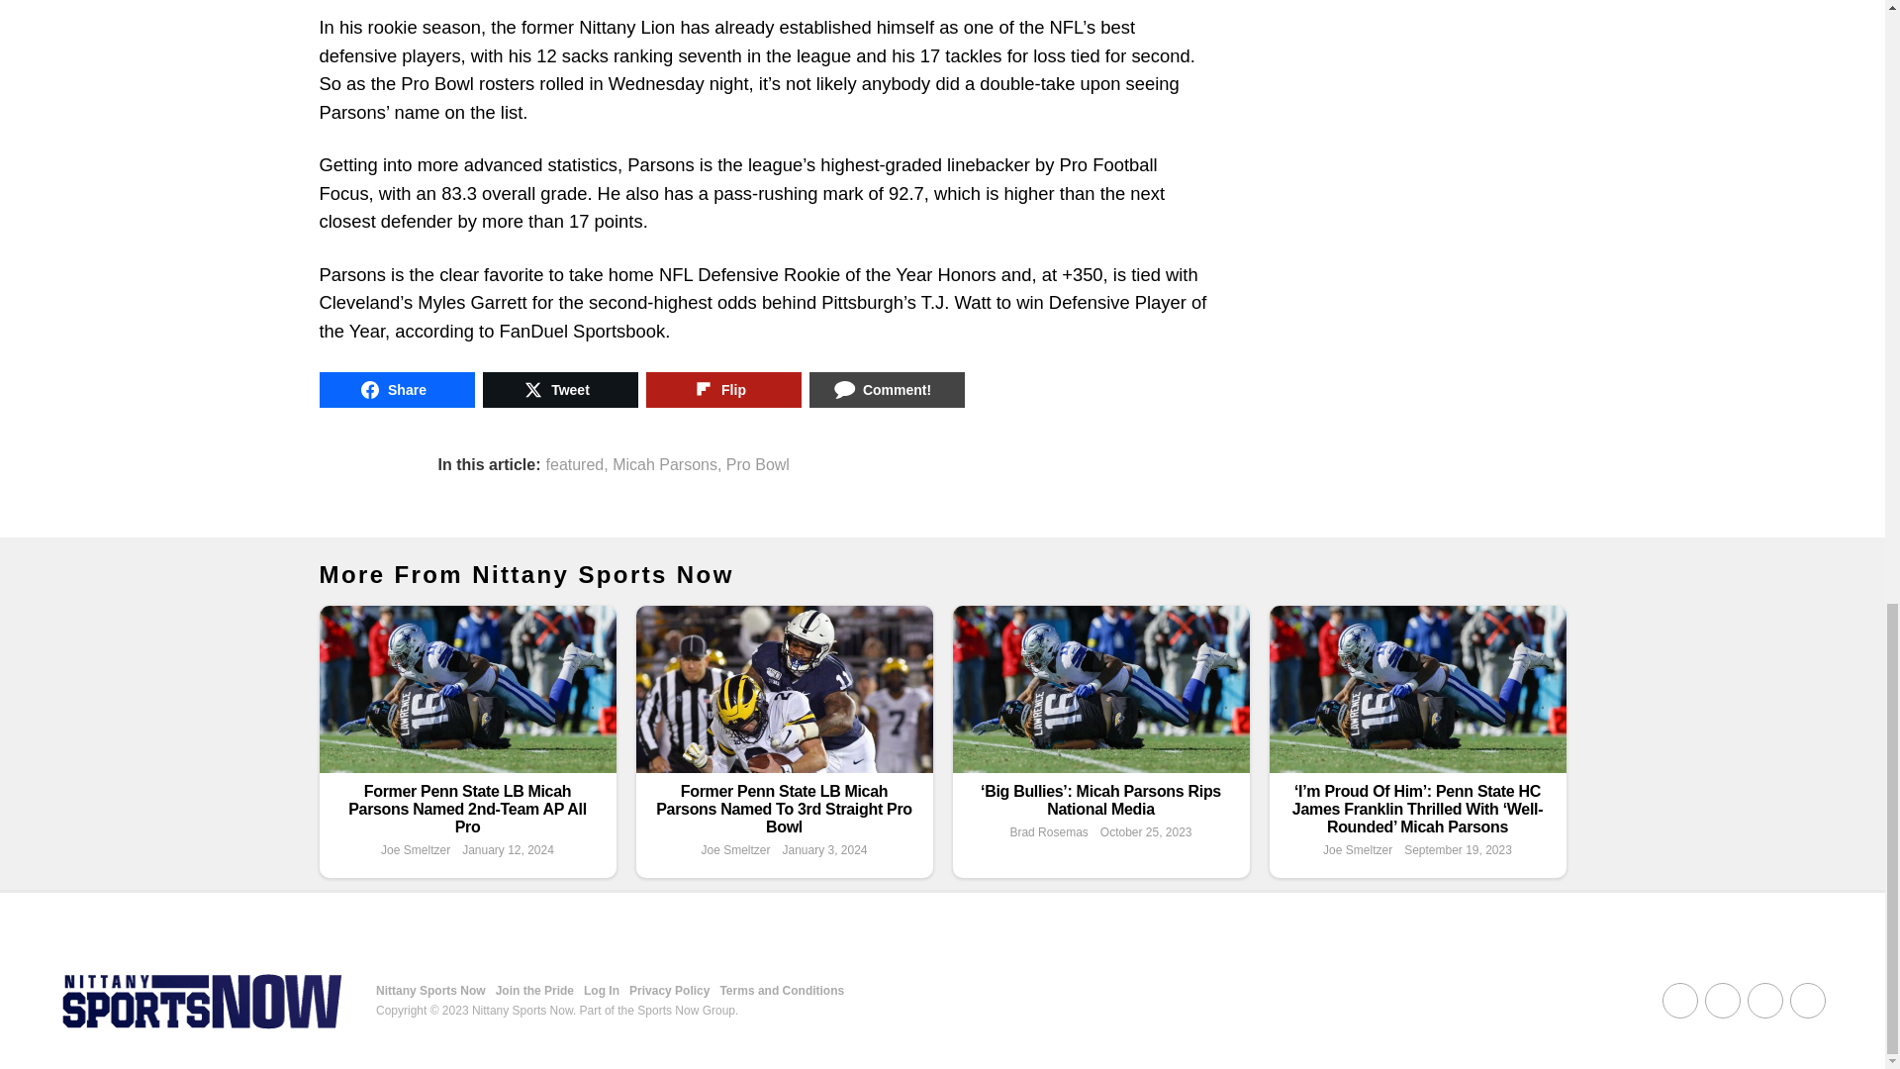  Describe the element at coordinates (1358, 850) in the screenshot. I see `Posts by Joe Smeltzer` at that location.